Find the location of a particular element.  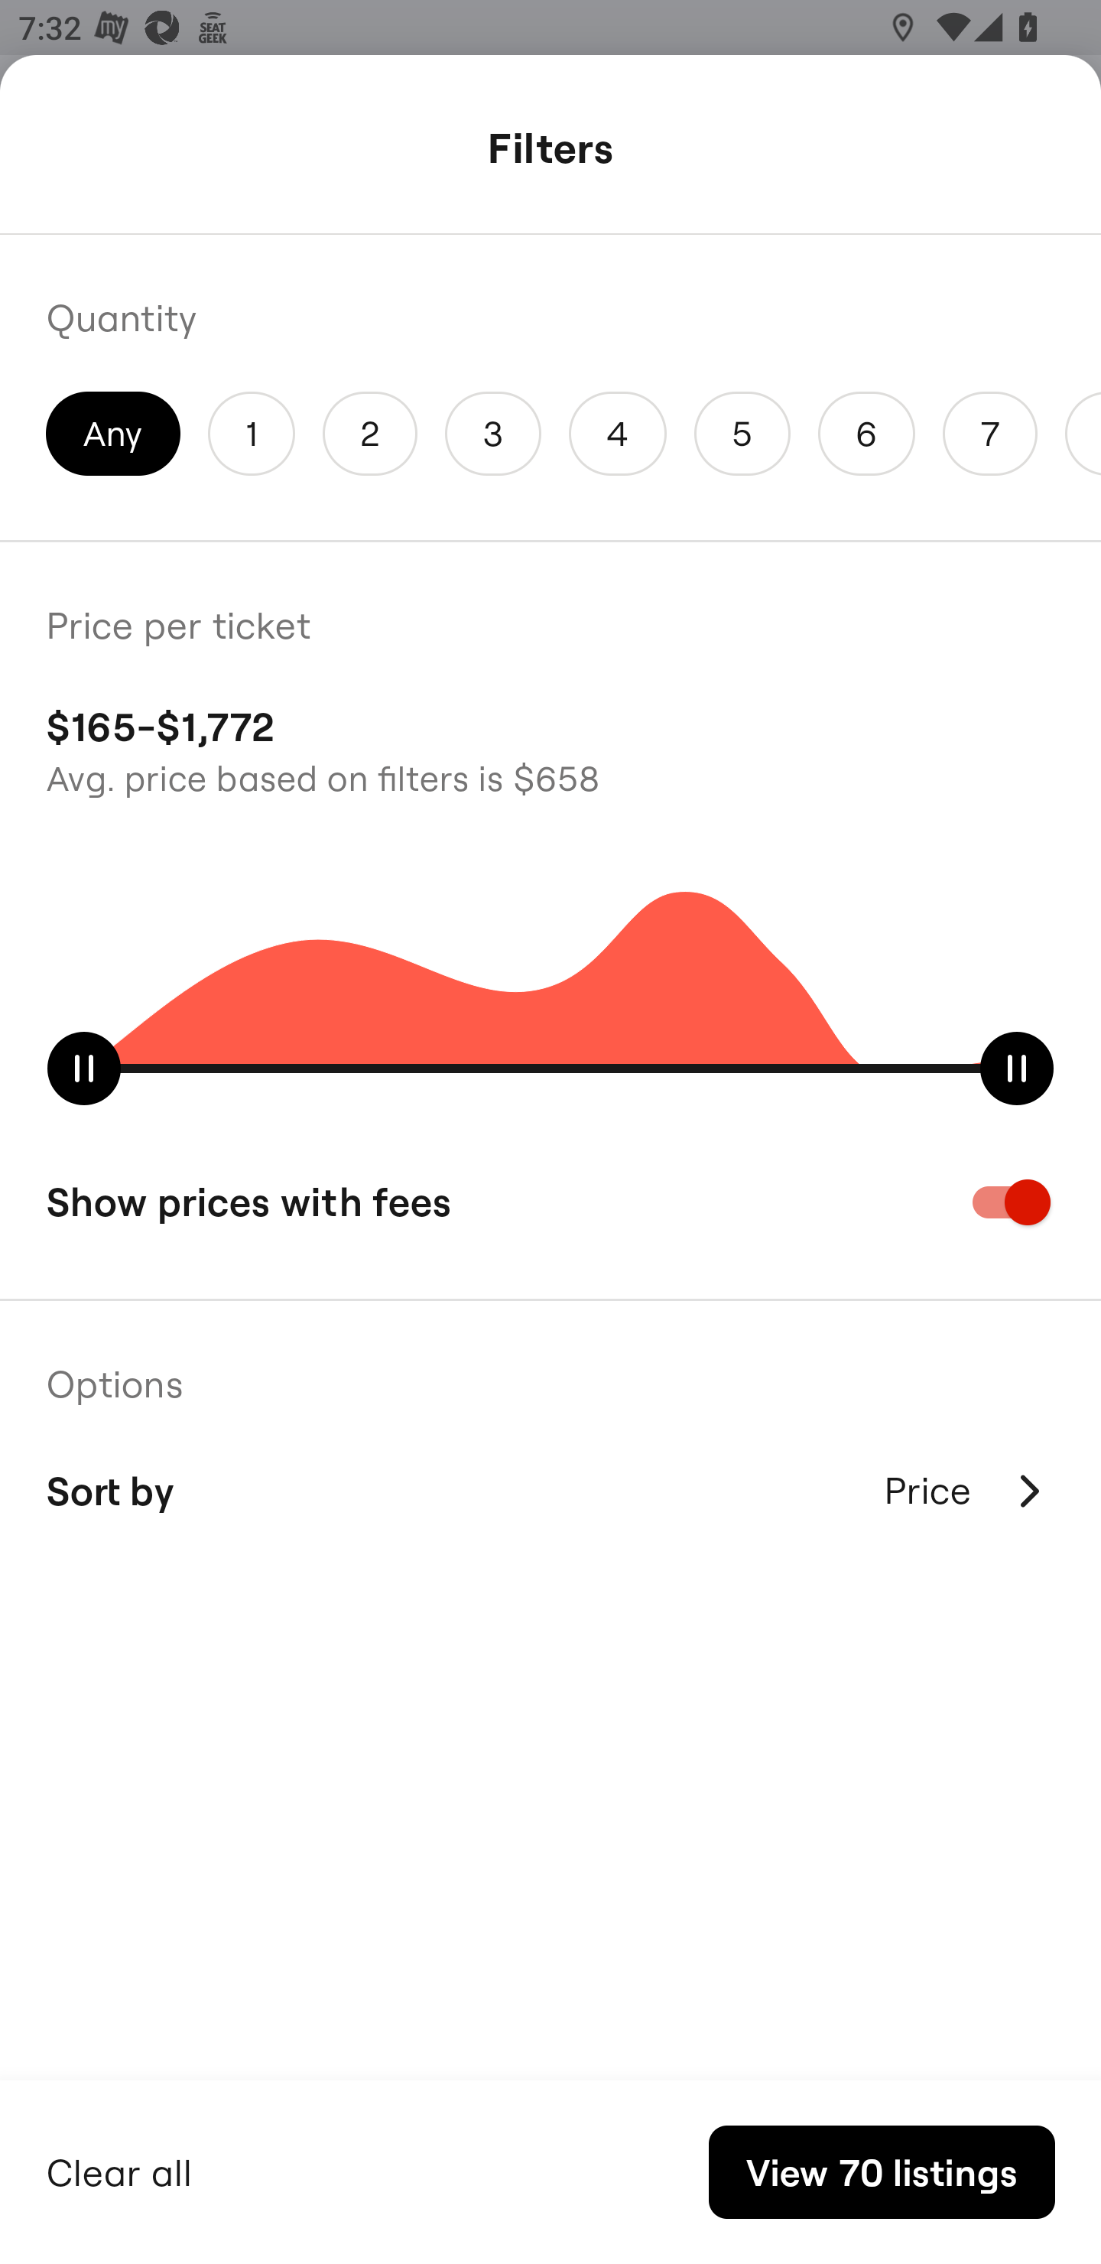

1 is located at coordinates (251, 433).